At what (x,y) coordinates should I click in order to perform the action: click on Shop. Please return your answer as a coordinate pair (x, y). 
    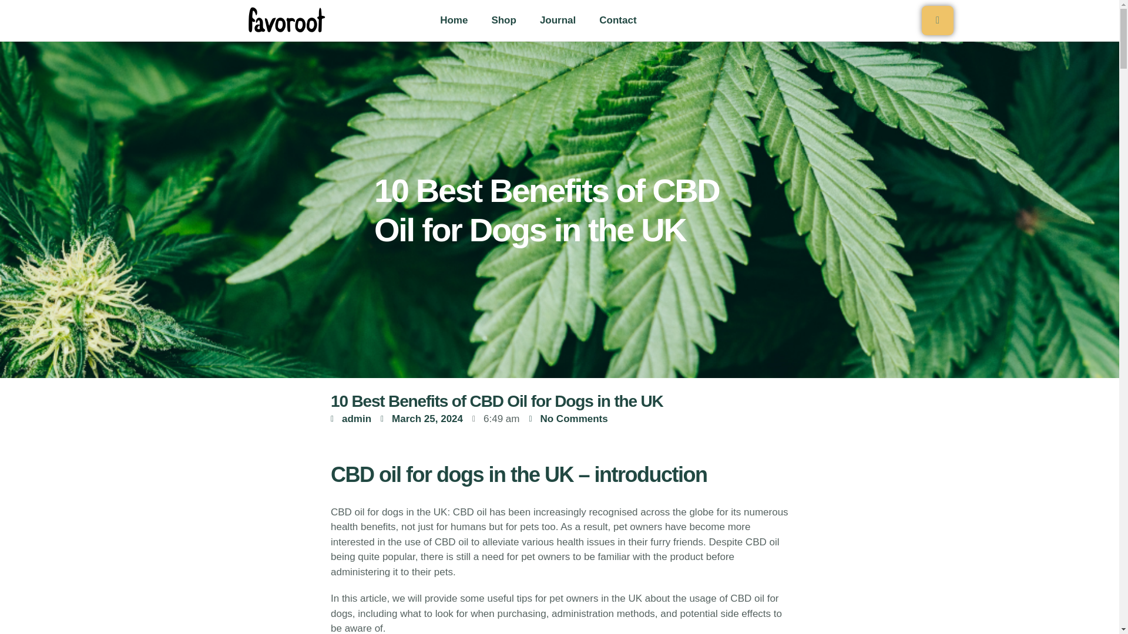
    Looking at the image, I should click on (503, 20).